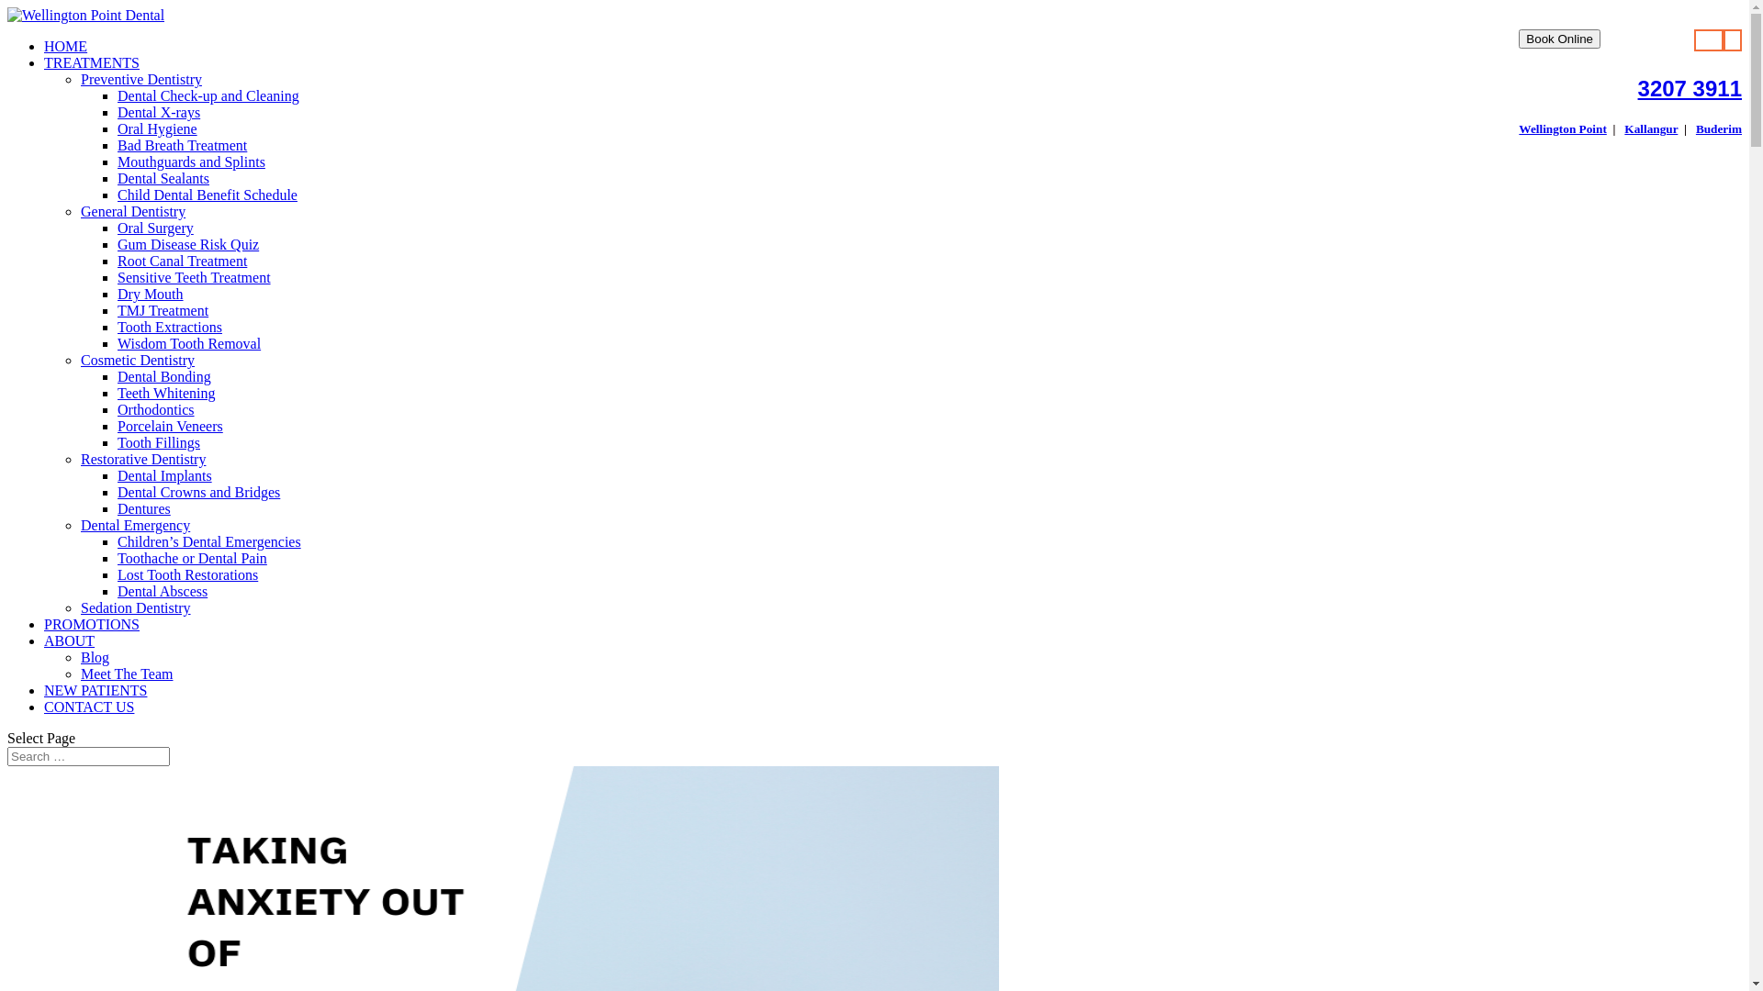 The width and height of the screenshot is (1763, 991). What do you see at coordinates (163, 310) in the screenshot?
I see `TMJ Treatment` at bounding box center [163, 310].